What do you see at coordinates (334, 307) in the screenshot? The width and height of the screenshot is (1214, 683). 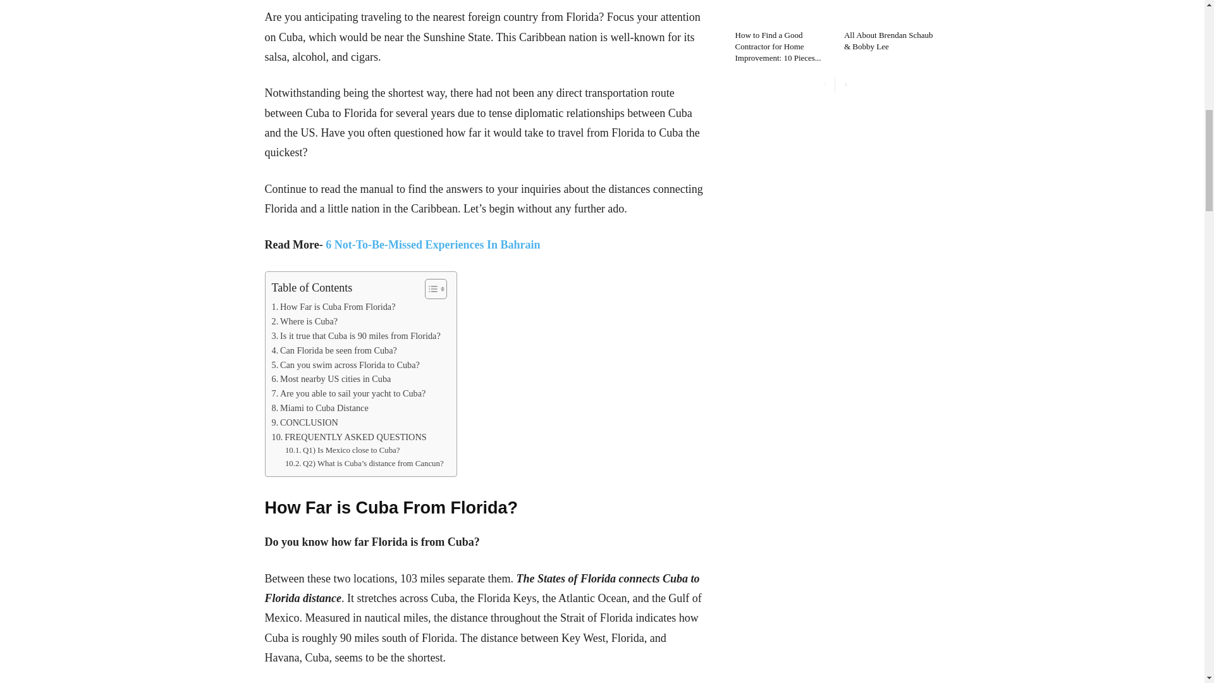 I see `How Far is Cuba From Florida?` at bounding box center [334, 307].